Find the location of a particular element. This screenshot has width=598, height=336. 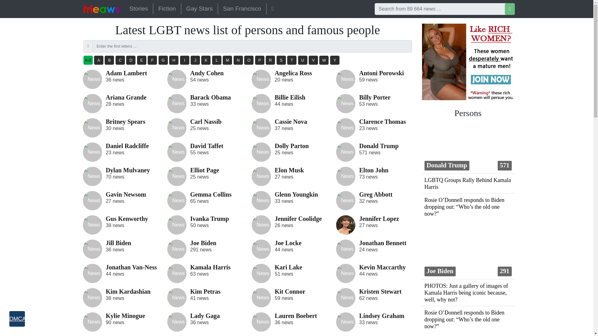

Gay Stars is located at coordinates (199, 9).